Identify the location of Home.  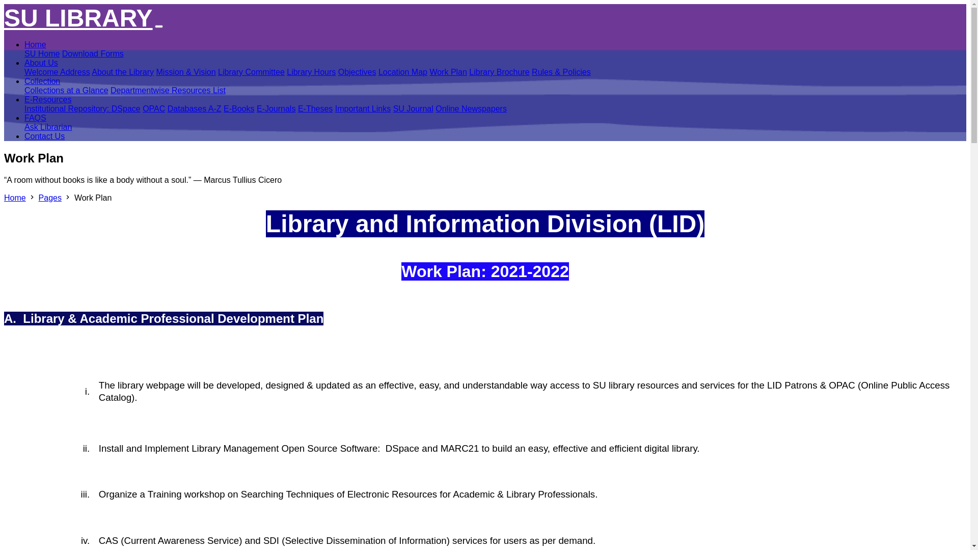
(15, 198).